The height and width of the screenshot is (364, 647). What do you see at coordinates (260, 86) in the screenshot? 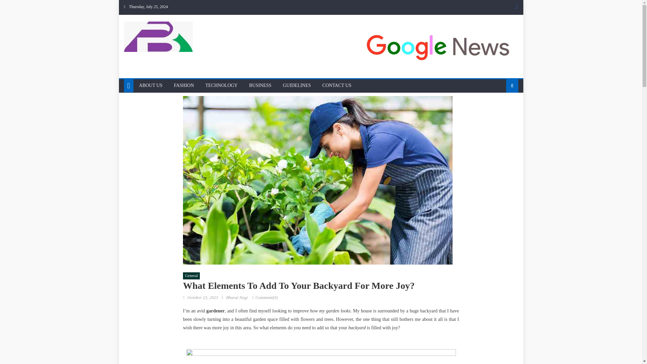
I see `BUSINESS` at bounding box center [260, 86].